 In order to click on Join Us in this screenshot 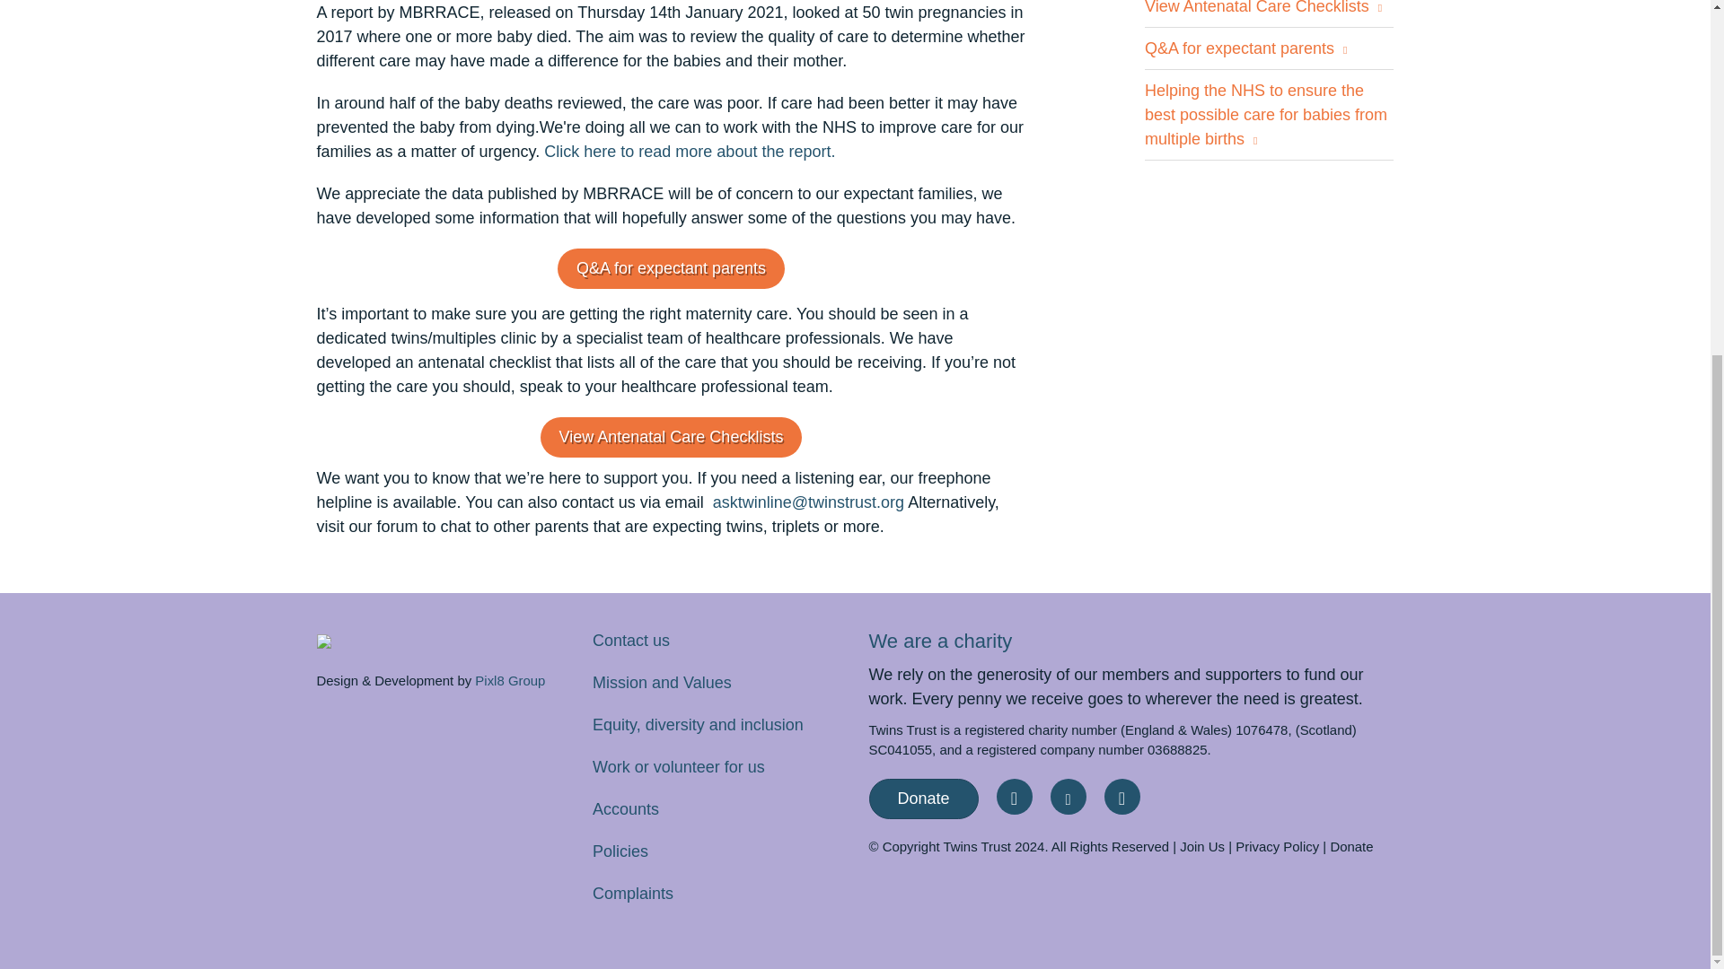, I will do `click(1201, 846)`.